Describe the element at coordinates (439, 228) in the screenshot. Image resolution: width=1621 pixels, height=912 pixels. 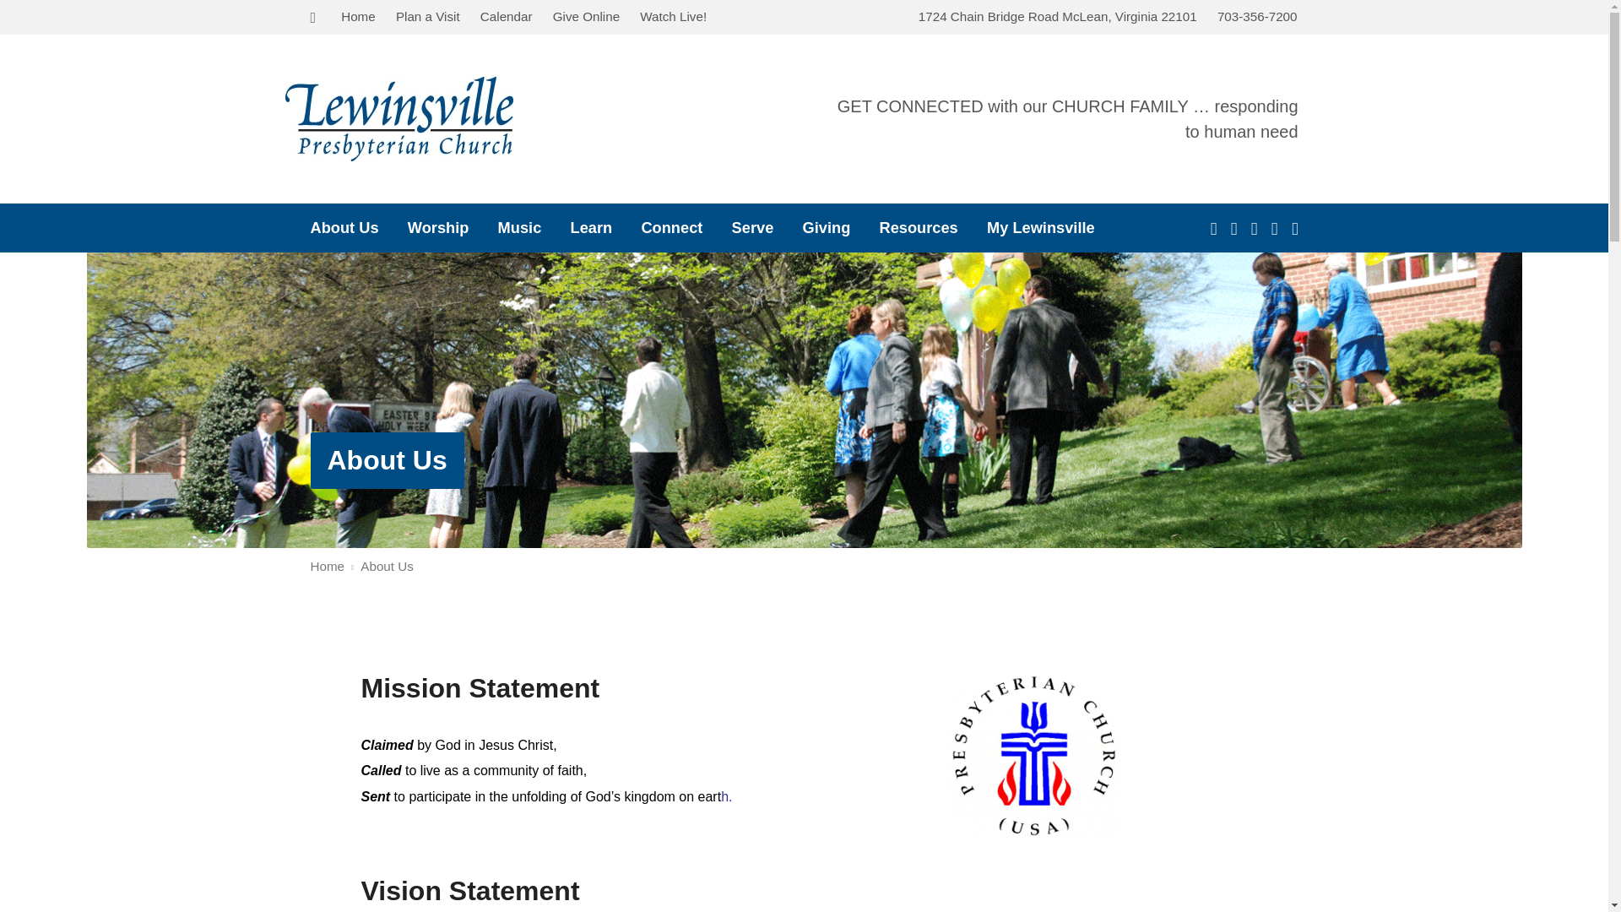
I see `Worship` at that location.